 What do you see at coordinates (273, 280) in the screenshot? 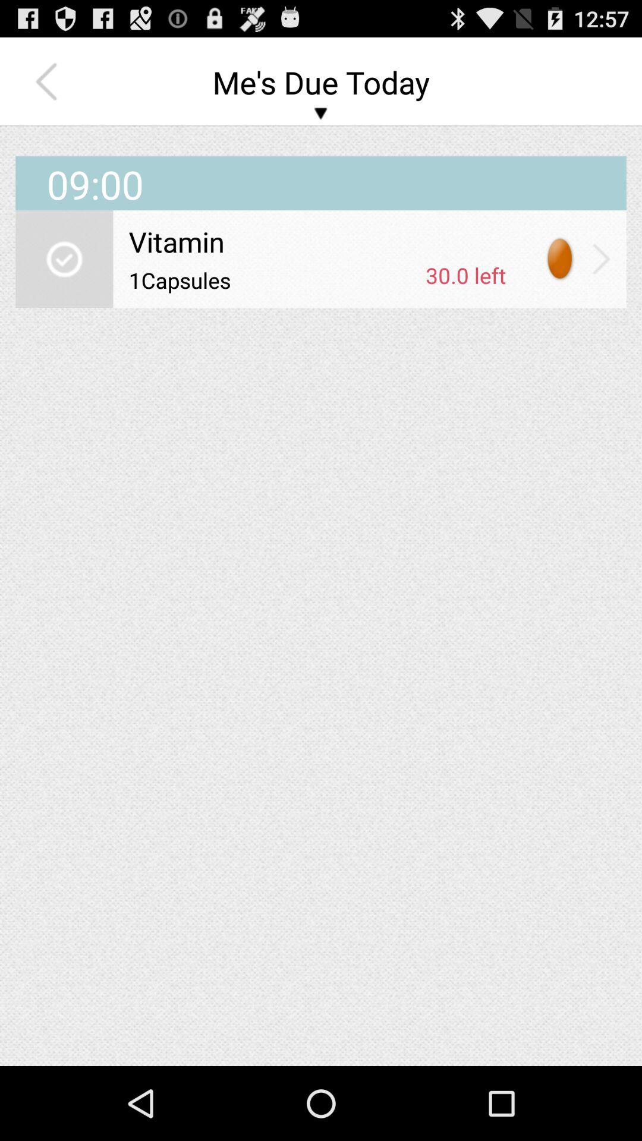
I see `turn off the icon below the vitamin` at bounding box center [273, 280].